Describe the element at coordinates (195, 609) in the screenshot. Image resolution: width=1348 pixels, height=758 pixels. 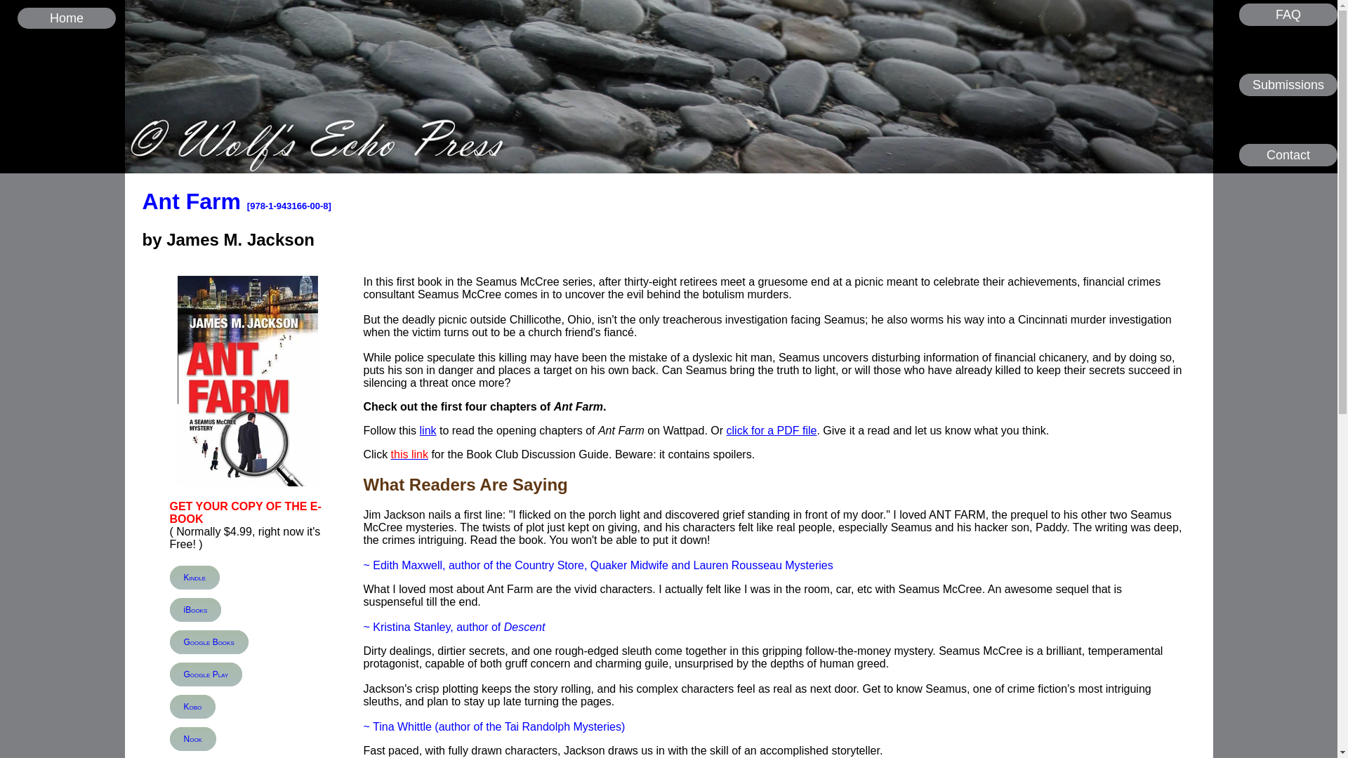
I see `iBooks` at that location.